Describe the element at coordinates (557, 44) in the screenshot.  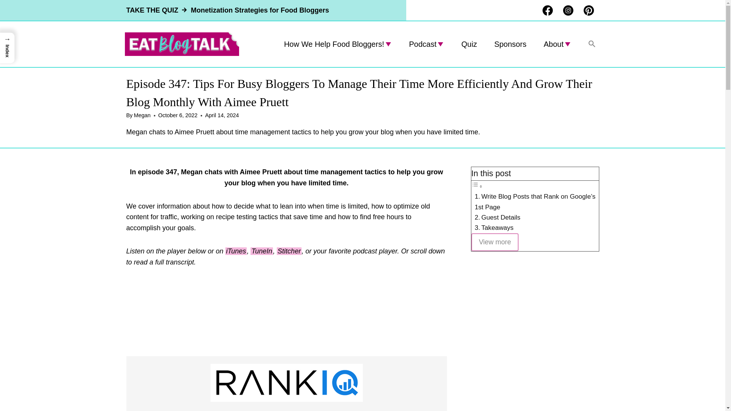
I see `About` at that location.